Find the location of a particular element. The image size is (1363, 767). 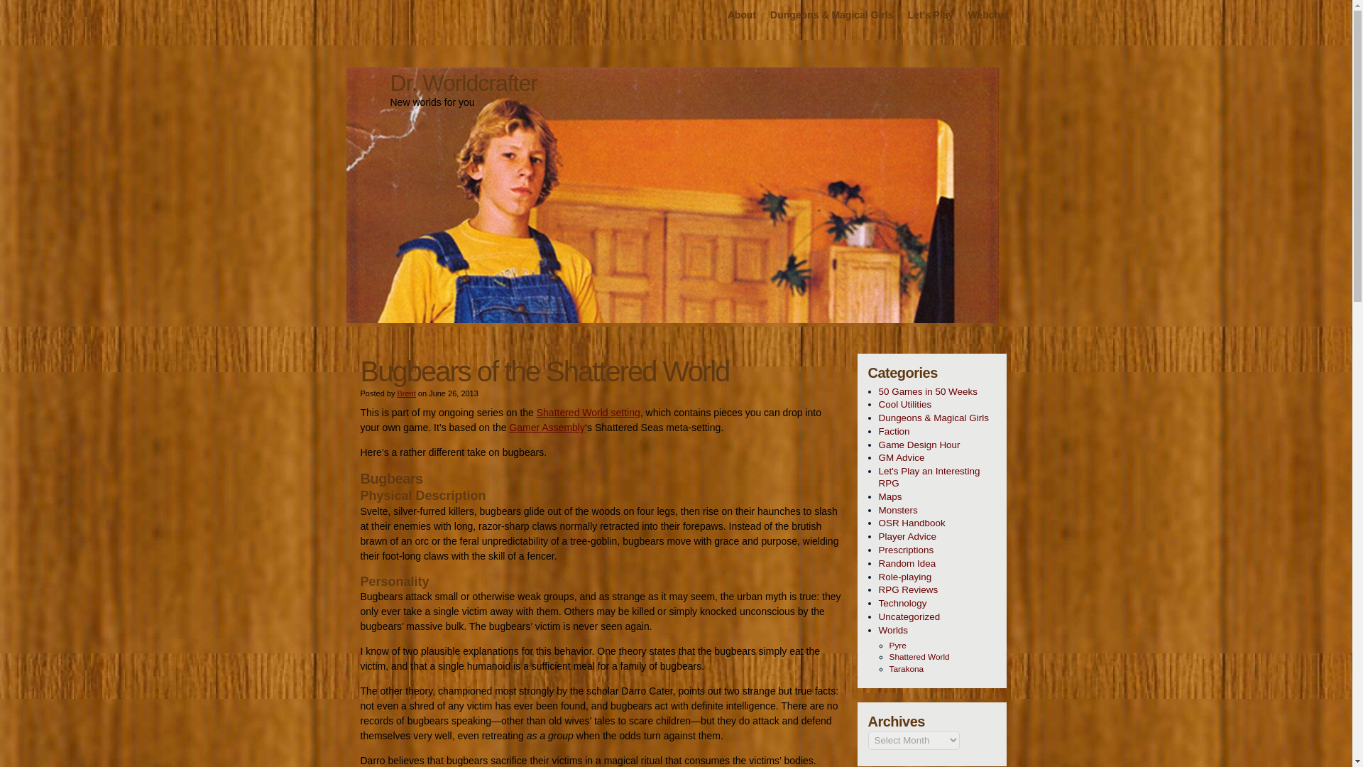

Let's Play an Interesting RPG is located at coordinates (937, 477).